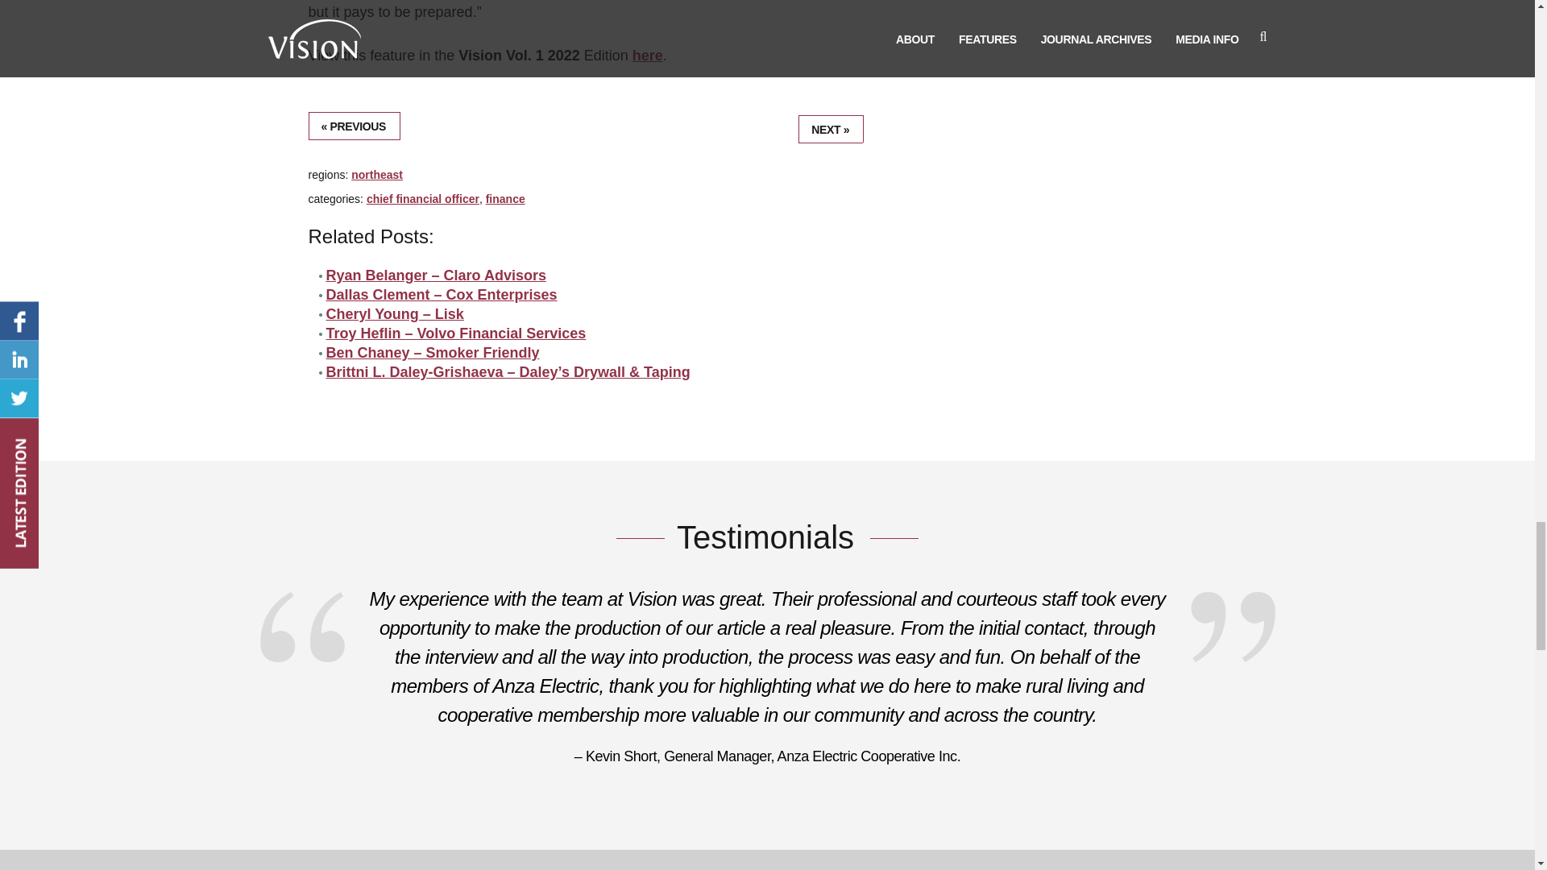  Describe the element at coordinates (423, 198) in the screenshot. I see `chief financial officer` at that location.